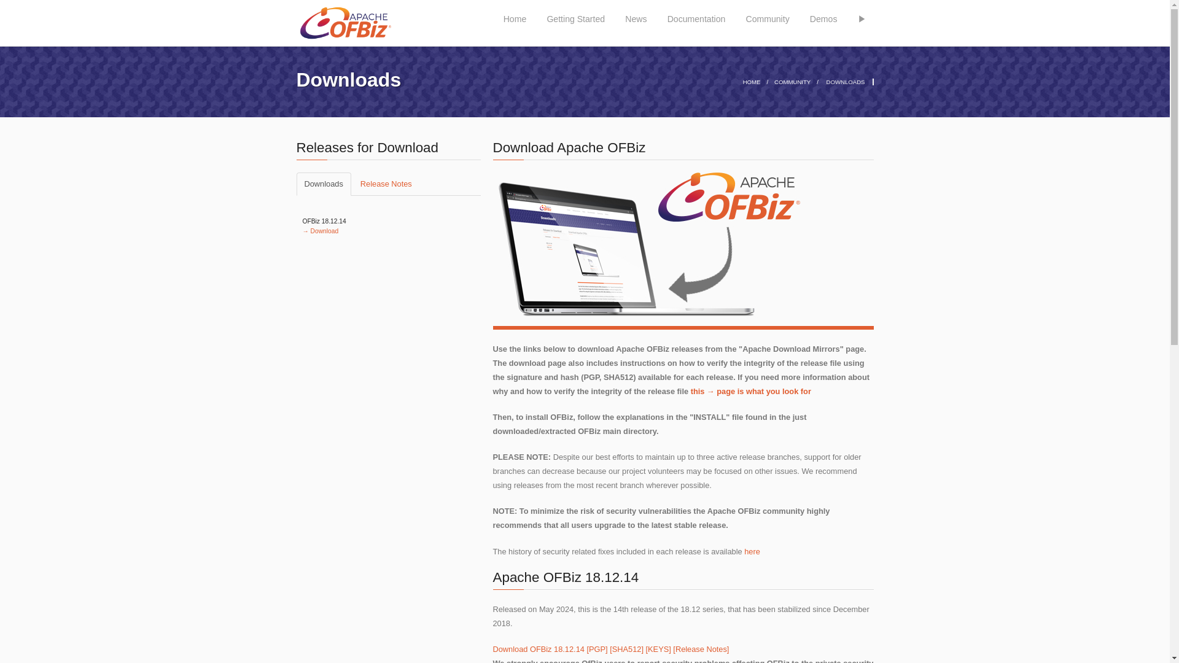 This screenshot has width=1179, height=663. Describe the element at coordinates (752, 82) in the screenshot. I see `HOME` at that location.